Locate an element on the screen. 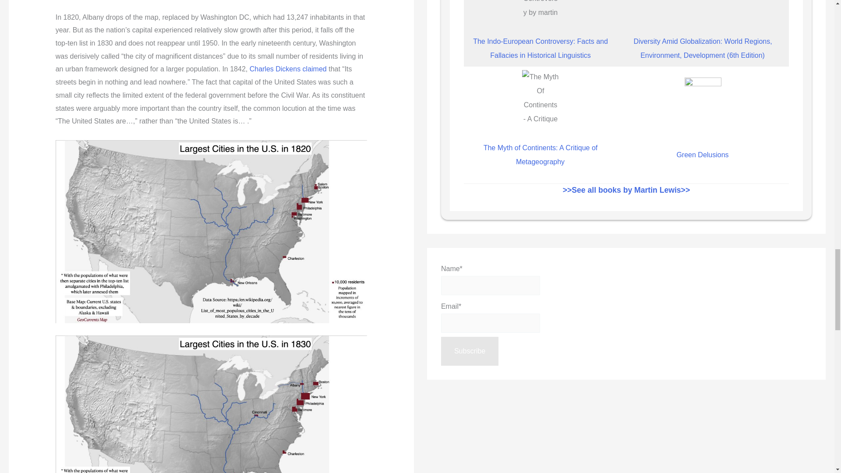 Image resolution: width=841 pixels, height=473 pixels. Indo-European-Controversy by Asya Pereltsvaig Martin Lewis is located at coordinates (540, 11).